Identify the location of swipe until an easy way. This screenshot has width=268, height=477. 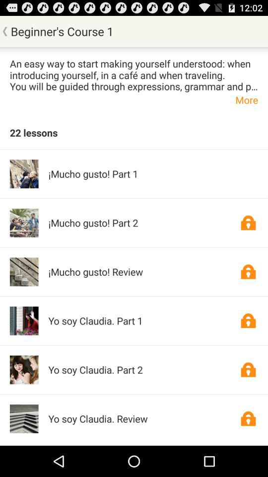
(134, 75).